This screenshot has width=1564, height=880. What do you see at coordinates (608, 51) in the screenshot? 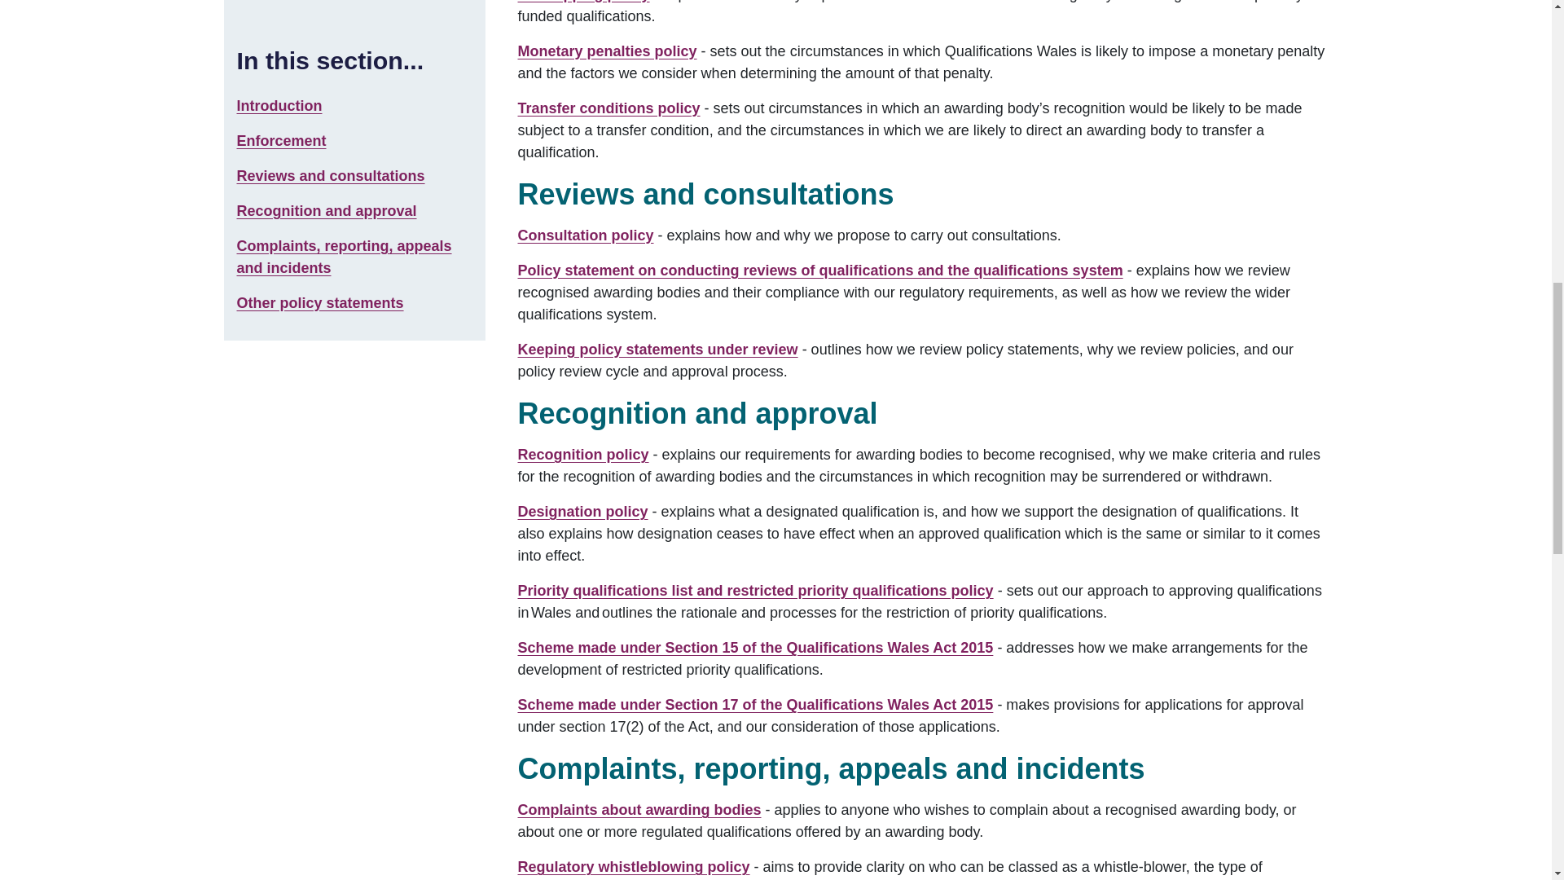
I see `Monetary penalties policy` at bounding box center [608, 51].